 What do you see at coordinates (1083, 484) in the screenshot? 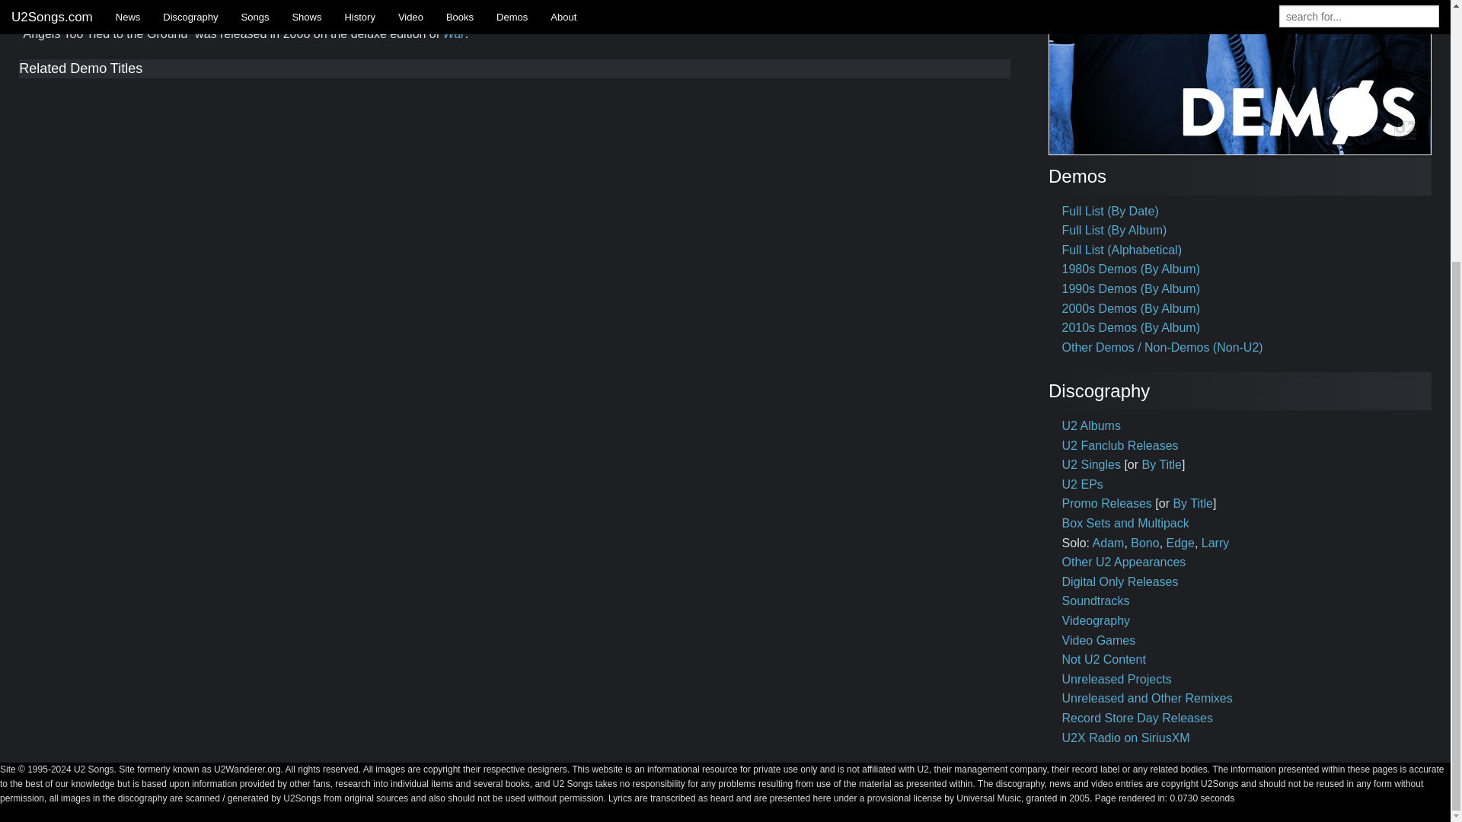
I see `U2 EPs` at bounding box center [1083, 484].